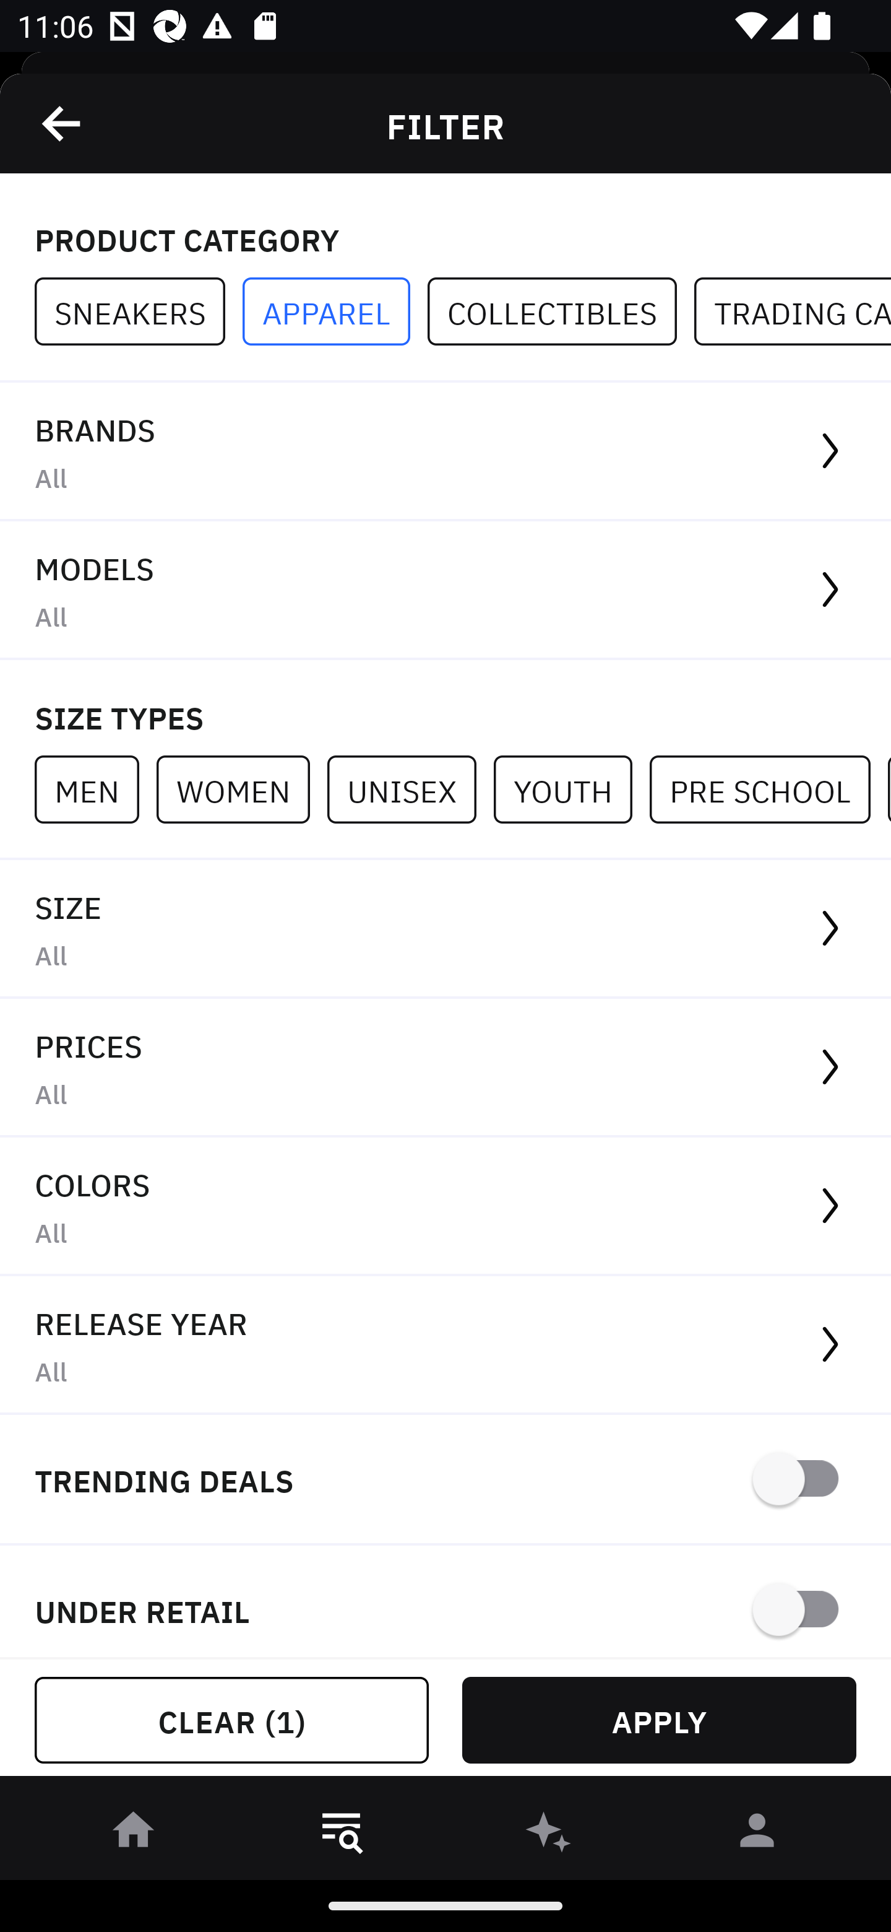 The image size is (891, 1932). Describe the element at coordinates (445, 1601) in the screenshot. I see `UNDER RETAIL` at that location.